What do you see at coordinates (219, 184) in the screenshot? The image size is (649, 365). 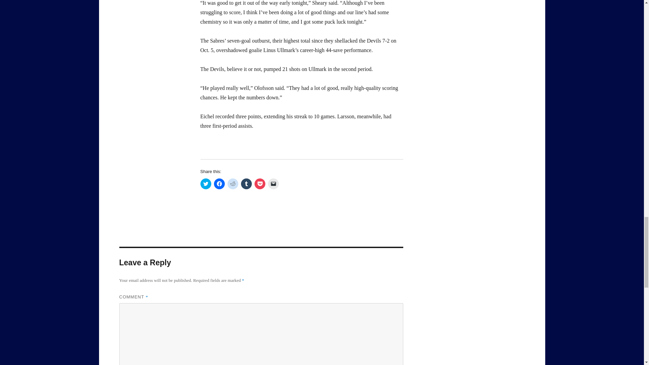 I see `Click to share on Facebook` at bounding box center [219, 184].